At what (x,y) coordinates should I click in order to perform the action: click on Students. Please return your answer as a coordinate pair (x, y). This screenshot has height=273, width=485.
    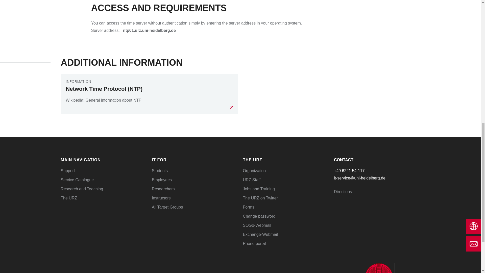
    Looking at the image, I should click on (160, 171).